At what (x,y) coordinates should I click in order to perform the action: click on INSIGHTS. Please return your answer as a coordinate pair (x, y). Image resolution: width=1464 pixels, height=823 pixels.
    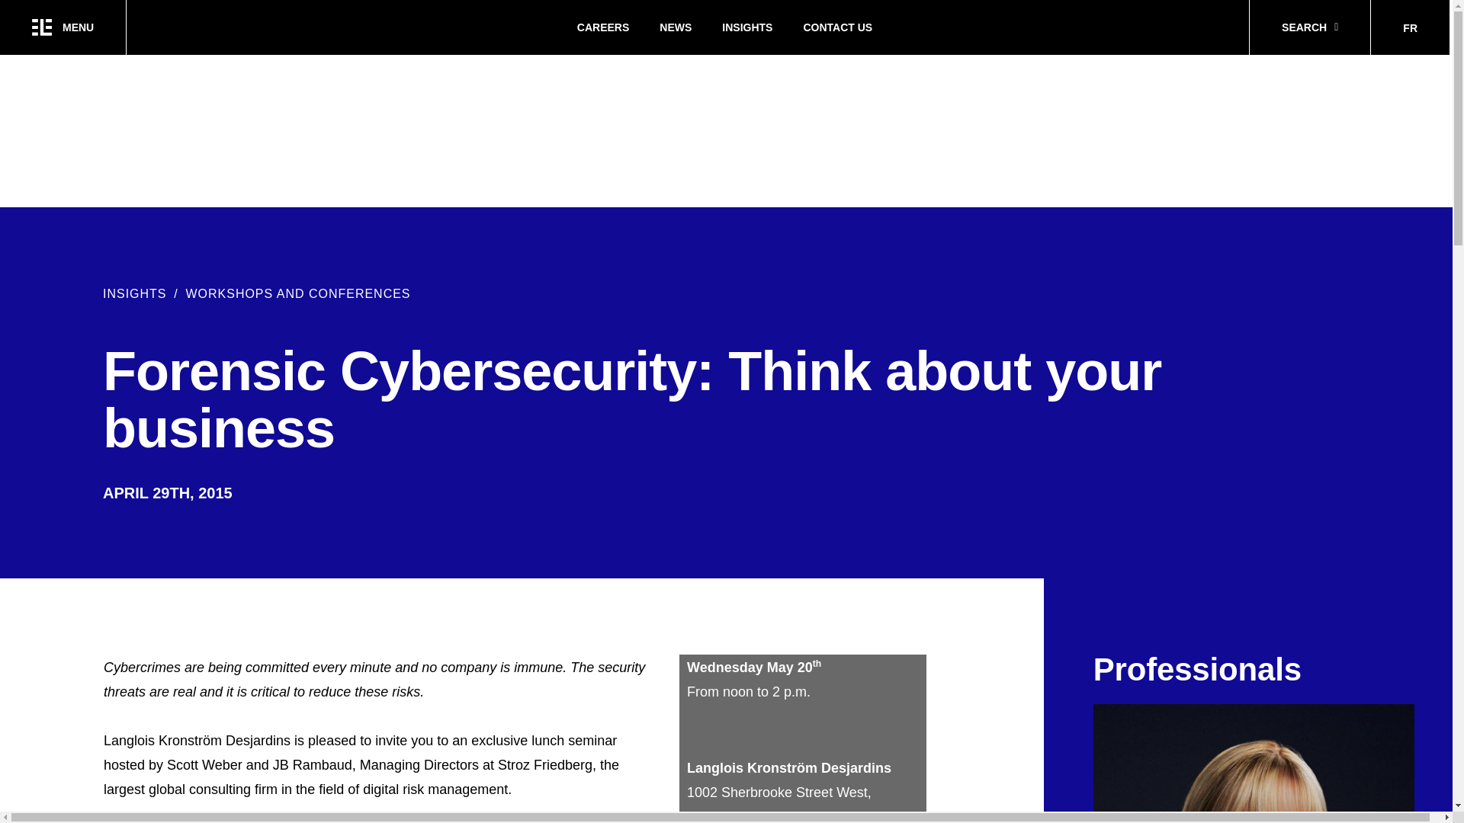
    Looking at the image, I should click on (747, 27).